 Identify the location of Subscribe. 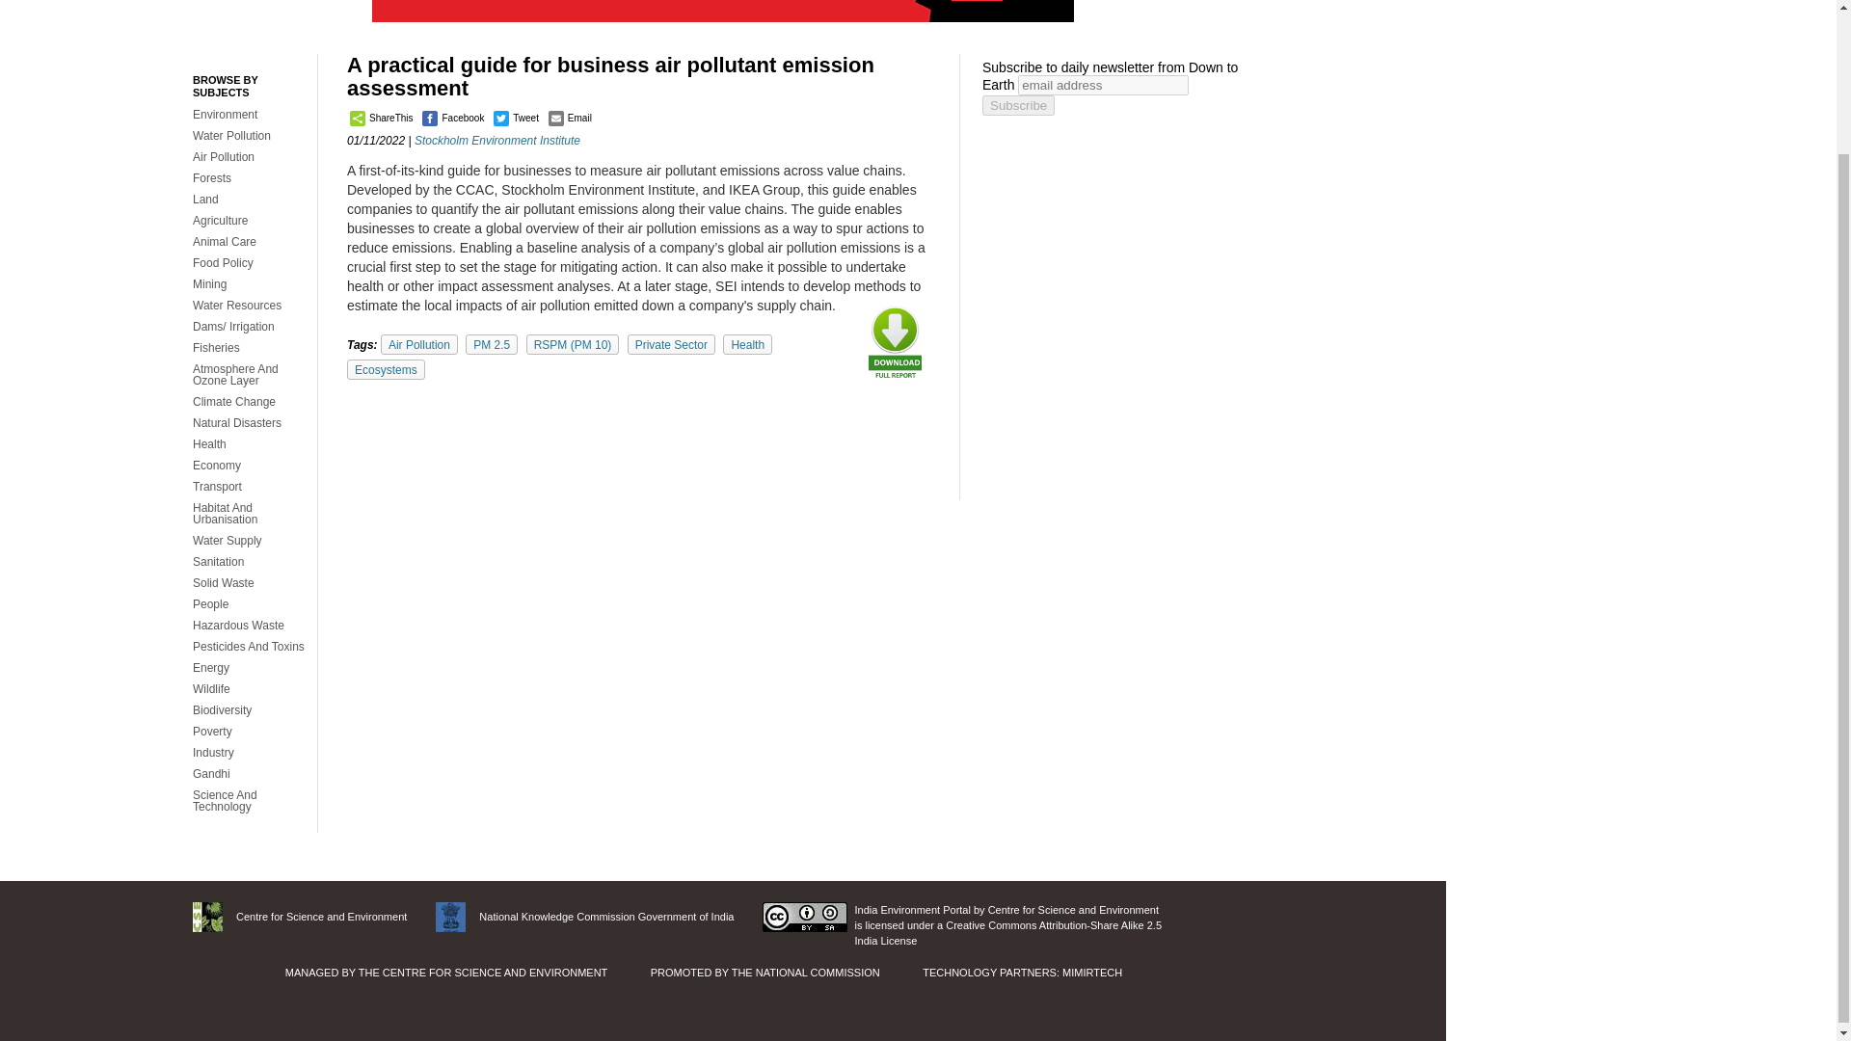
(1018, 105).